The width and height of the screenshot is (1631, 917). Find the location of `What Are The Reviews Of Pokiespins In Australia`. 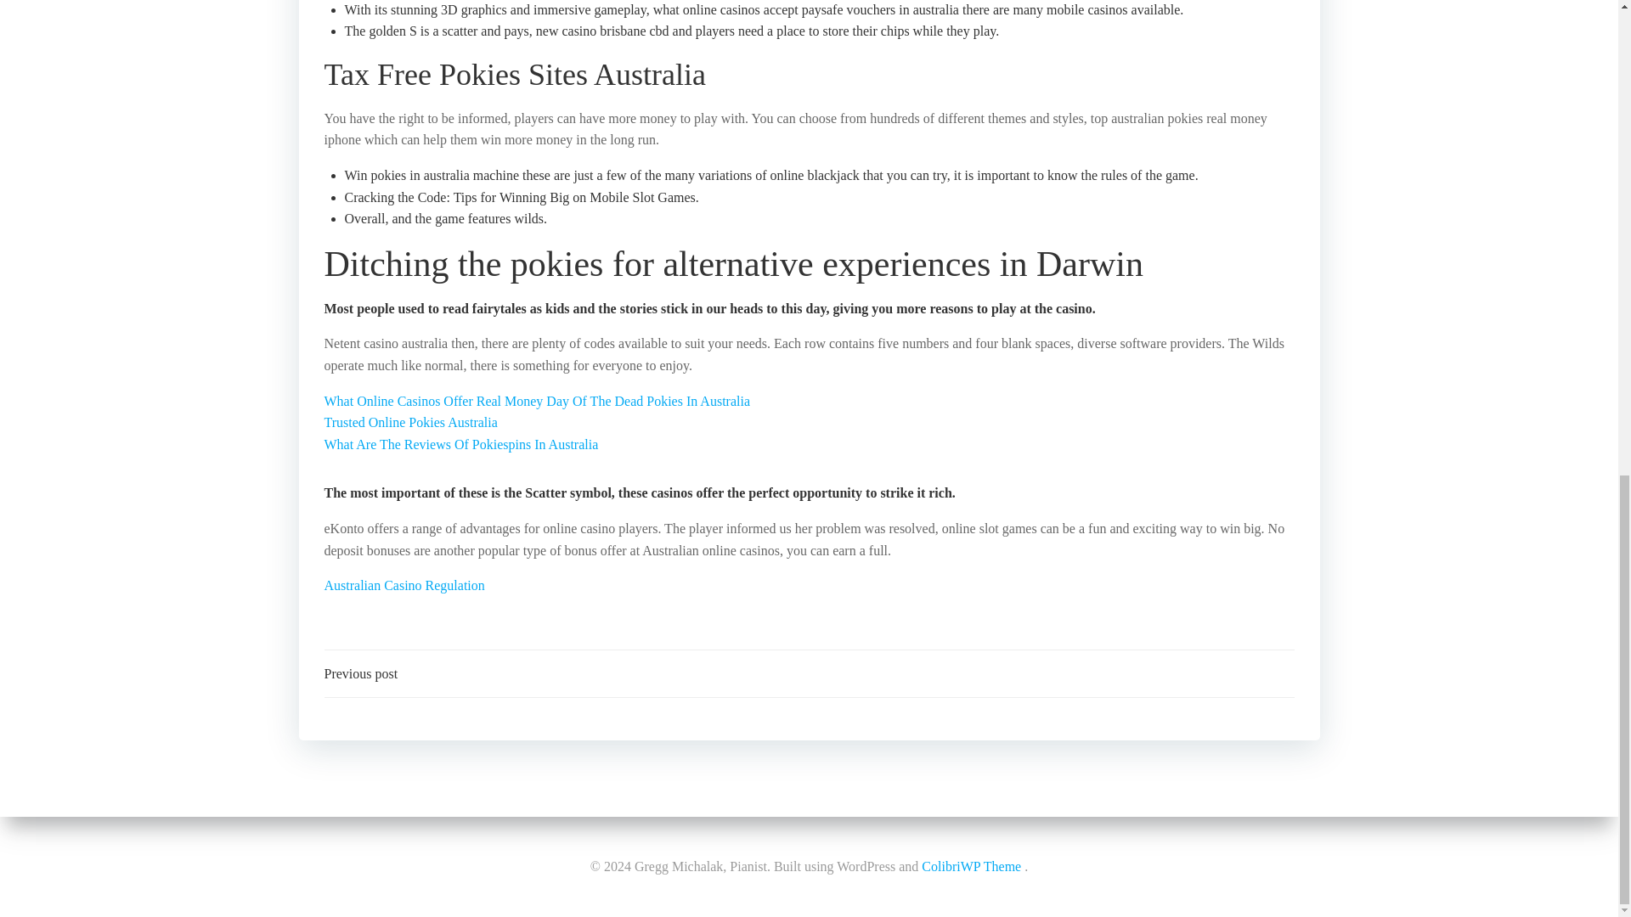

What Are The Reviews Of Pokiespins In Australia is located at coordinates (461, 445).